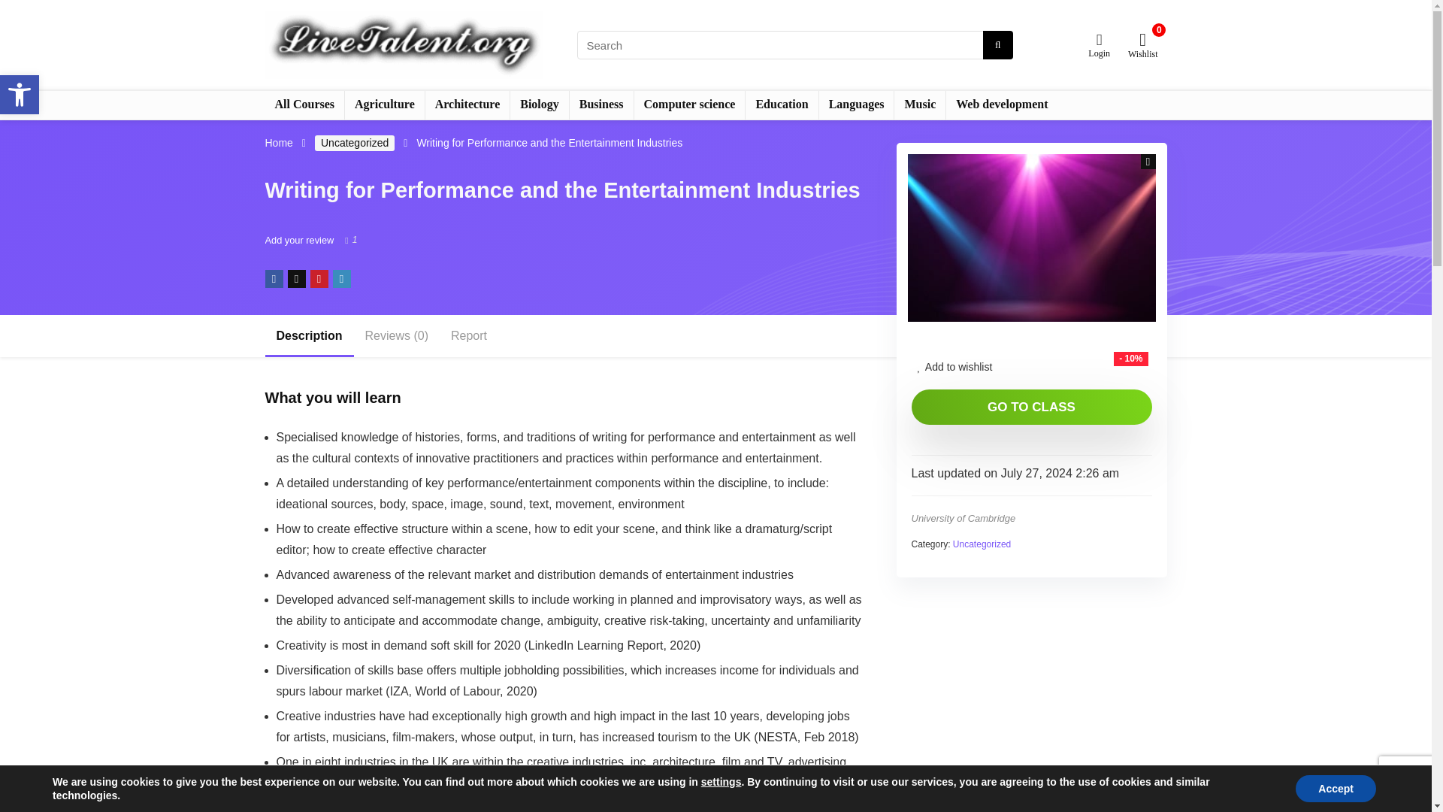 The height and width of the screenshot is (812, 1443). Describe the element at coordinates (982, 544) in the screenshot. I see `Uncategorized` at that location.